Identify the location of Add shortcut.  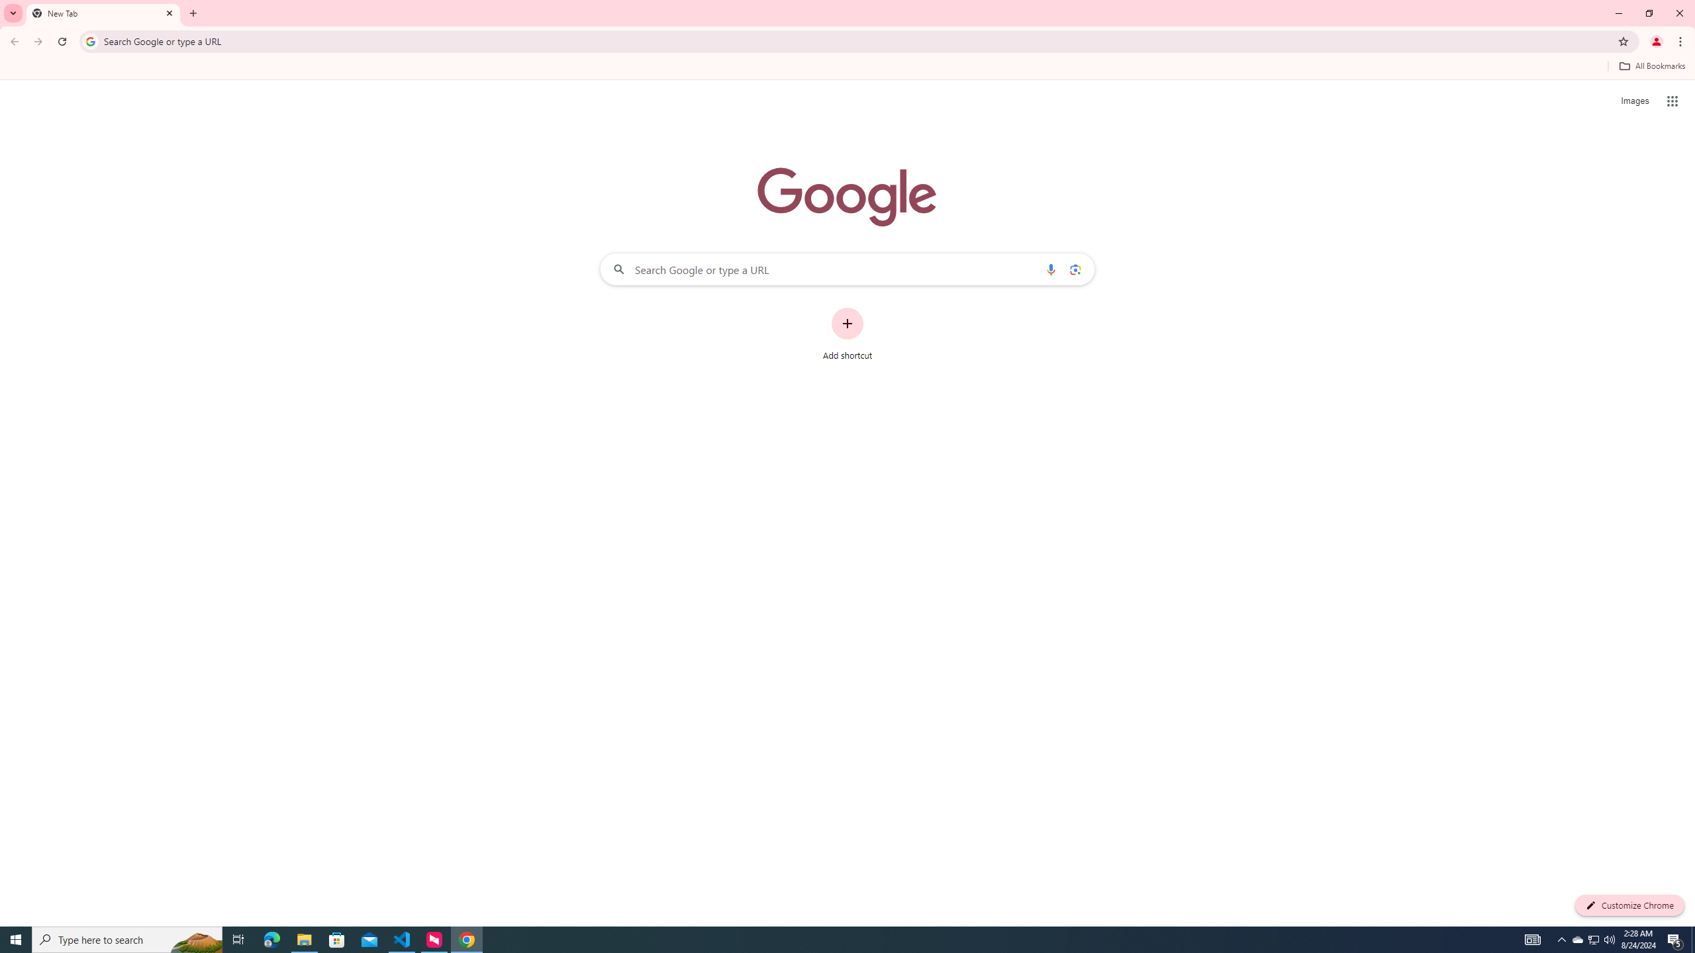
(847, 334).